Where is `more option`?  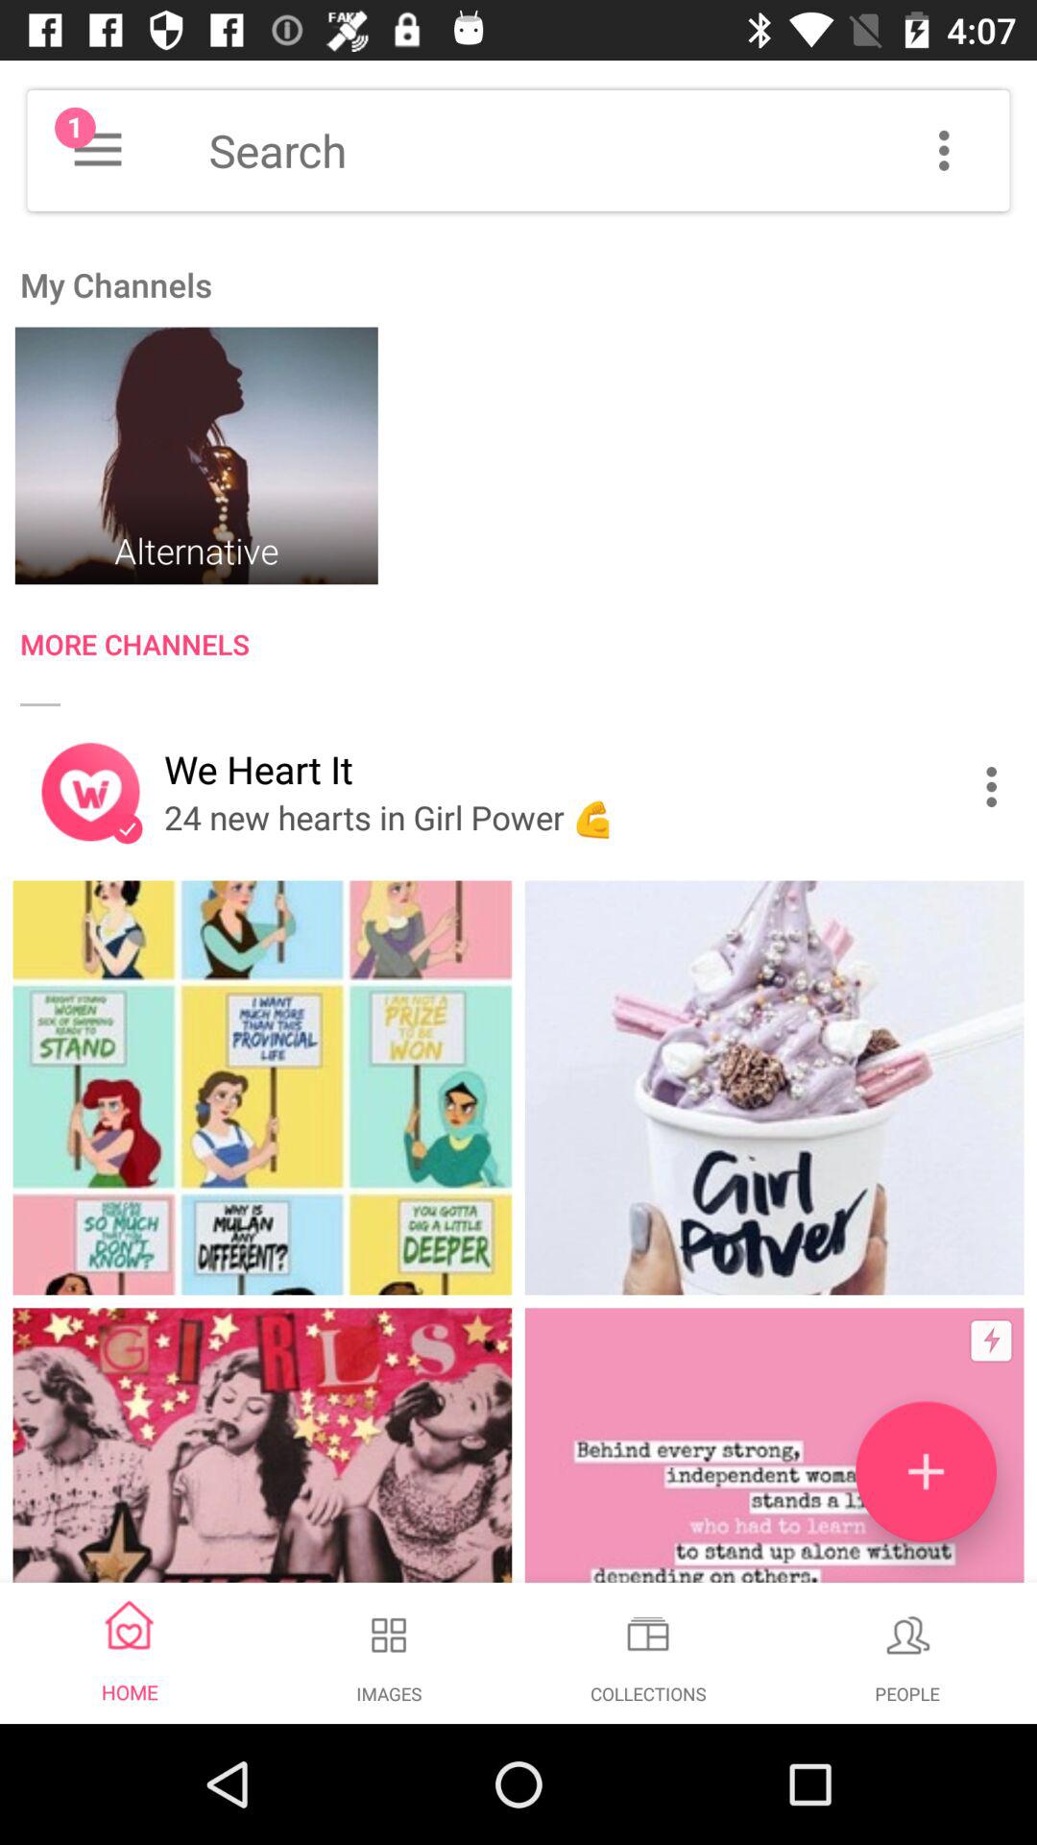 more option is located at coordinates (98, 150).